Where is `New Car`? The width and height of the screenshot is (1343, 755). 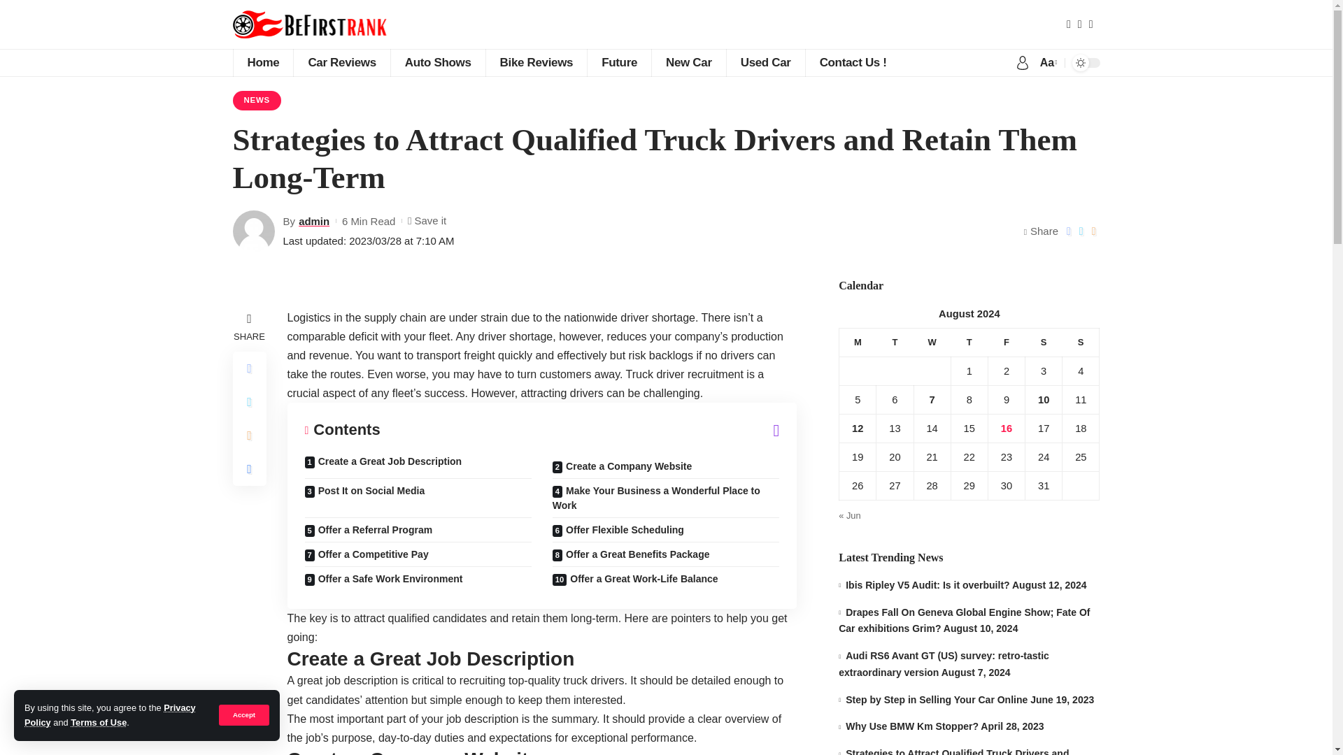 New Car is located at coordinates (688, 63).